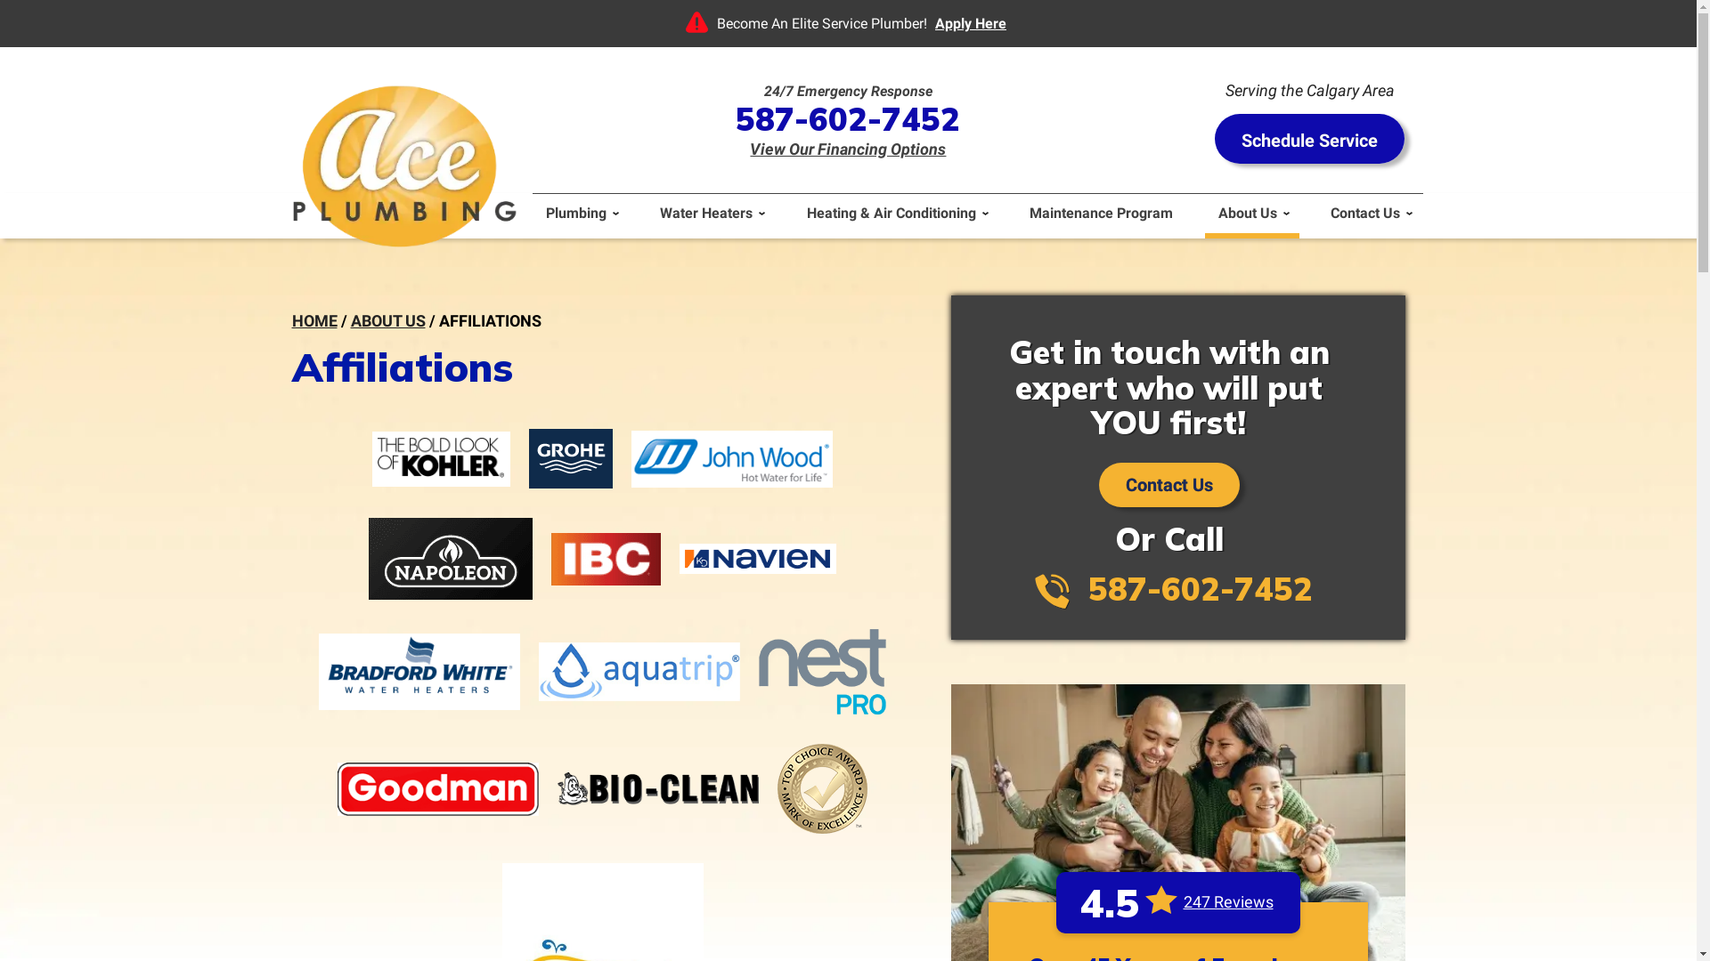 The width and height of the screenshot is (1710, 961). What do you see at coordinates (581, 216) in the screenshot?
I see `Plumbing` at bounding box center [581, 216].